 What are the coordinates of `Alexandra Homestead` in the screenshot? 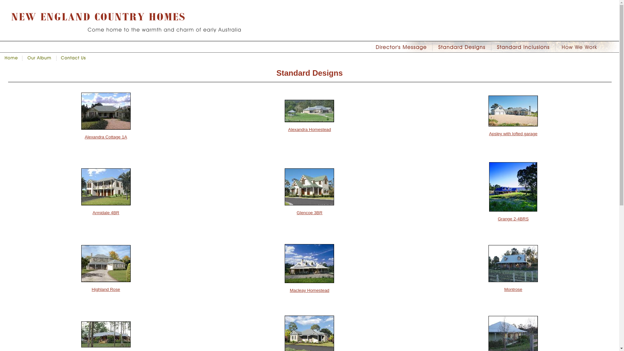 It's located at (309, 133).